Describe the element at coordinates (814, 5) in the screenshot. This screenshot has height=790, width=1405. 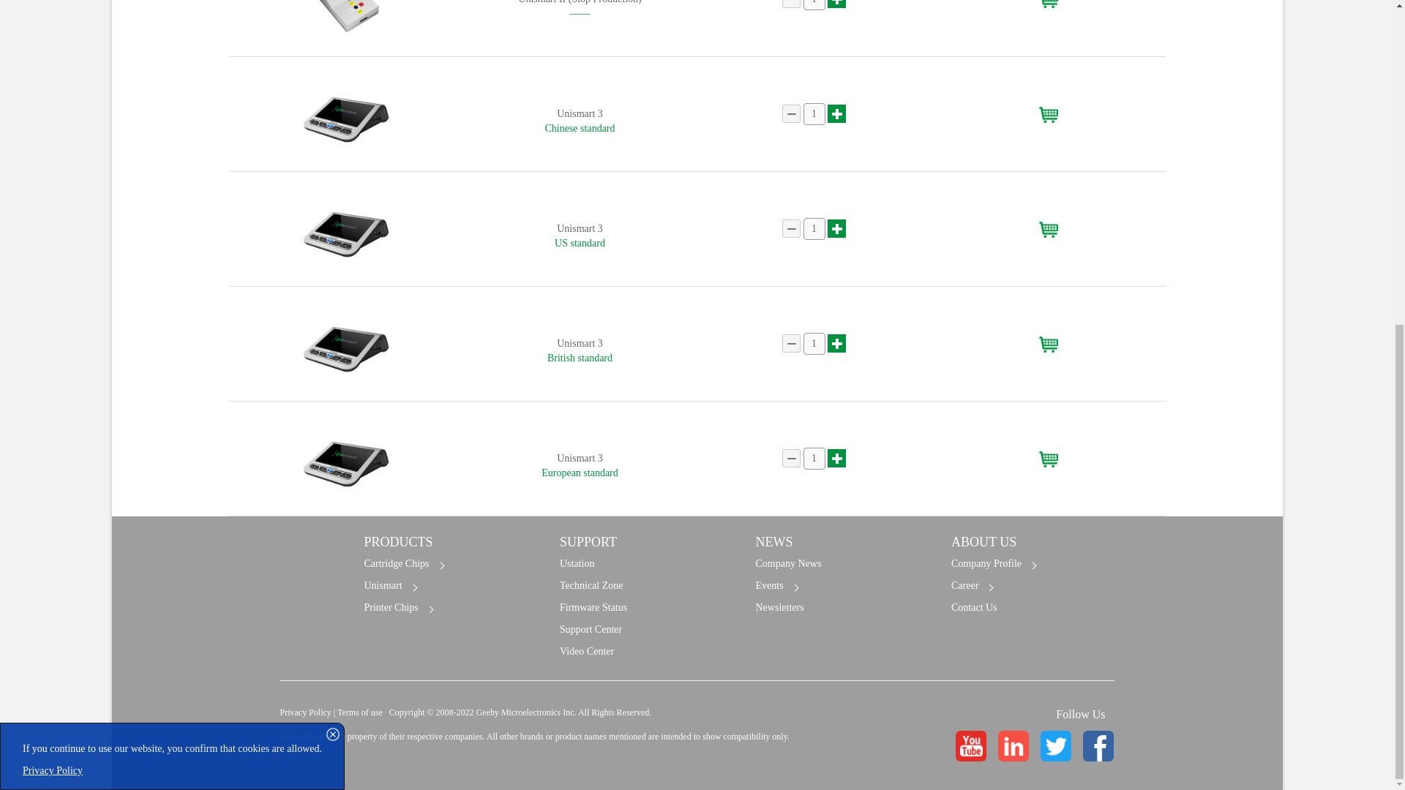
I see `1` at that location.